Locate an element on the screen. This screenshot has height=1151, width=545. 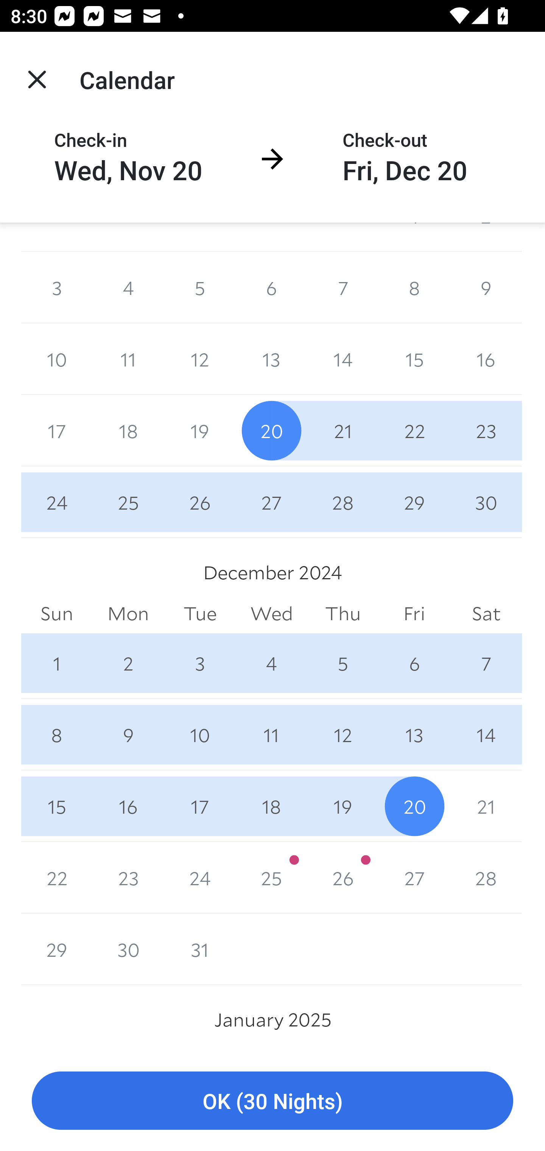
25 25 November 2024 is located at coordinates (128, 502).